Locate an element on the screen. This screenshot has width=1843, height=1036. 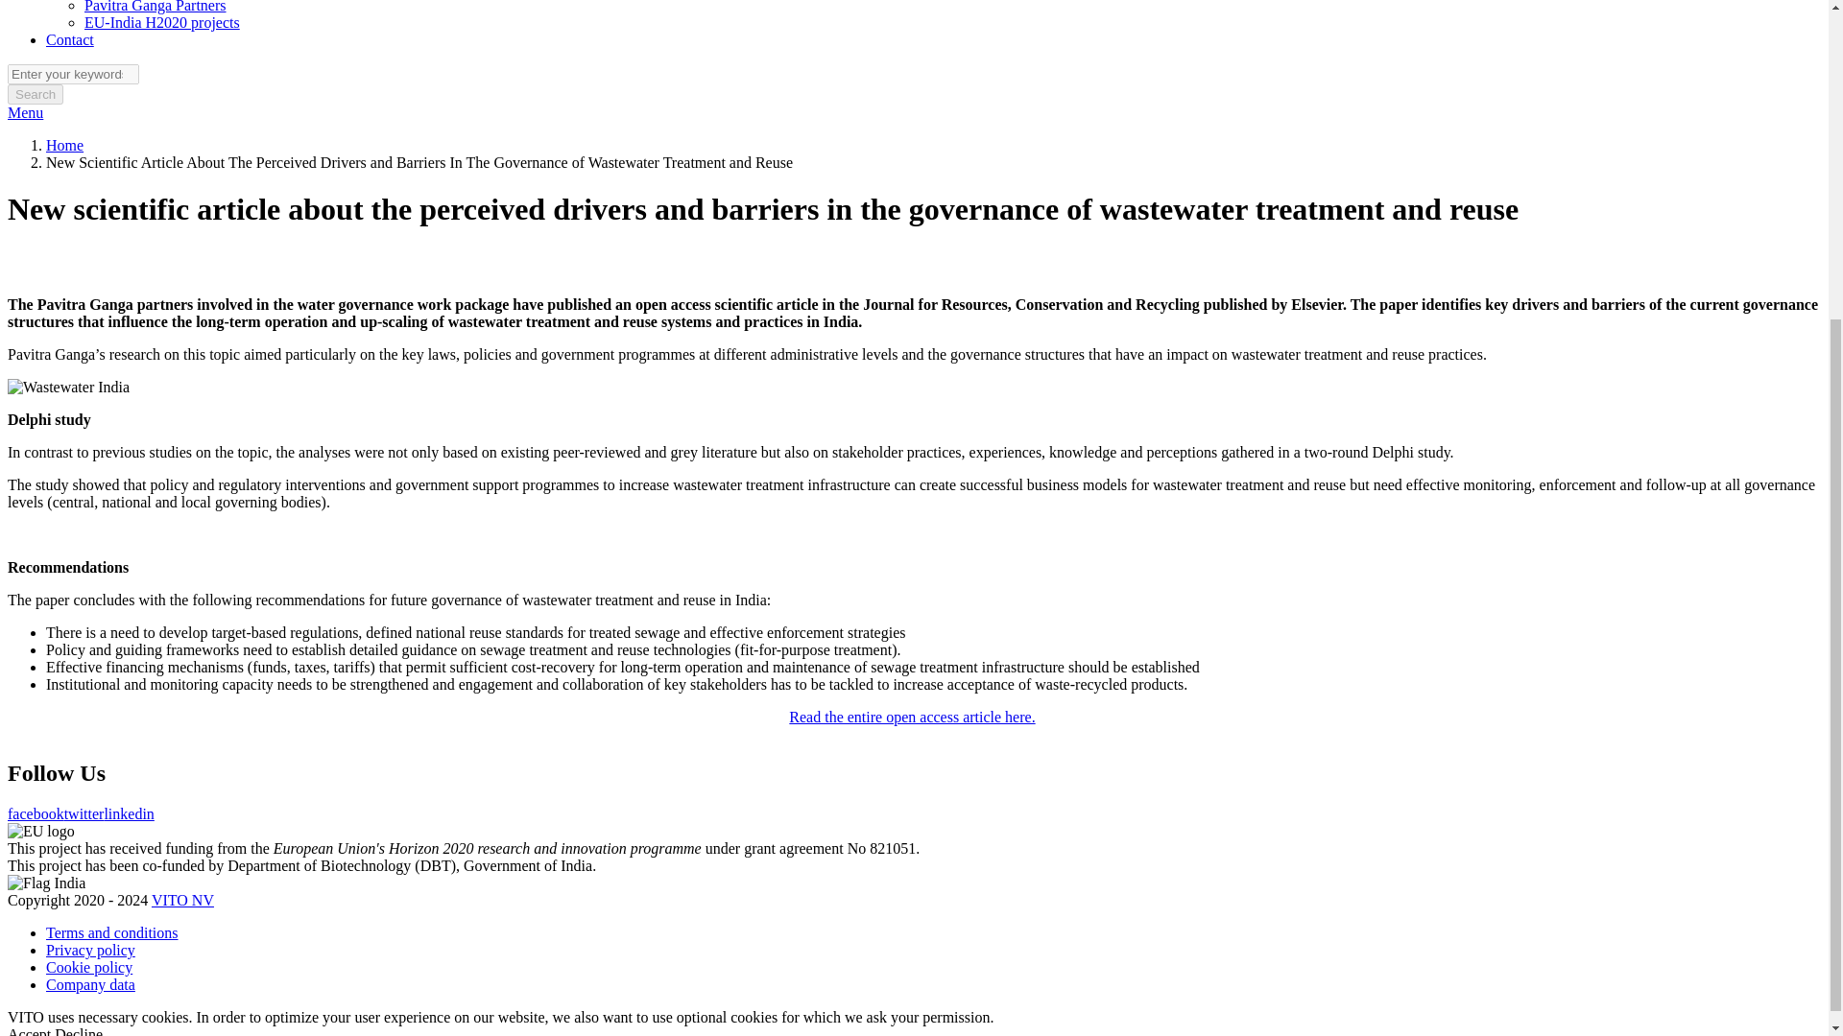
Enter the terms you wish to search for. is located at coordinates (73, 73).